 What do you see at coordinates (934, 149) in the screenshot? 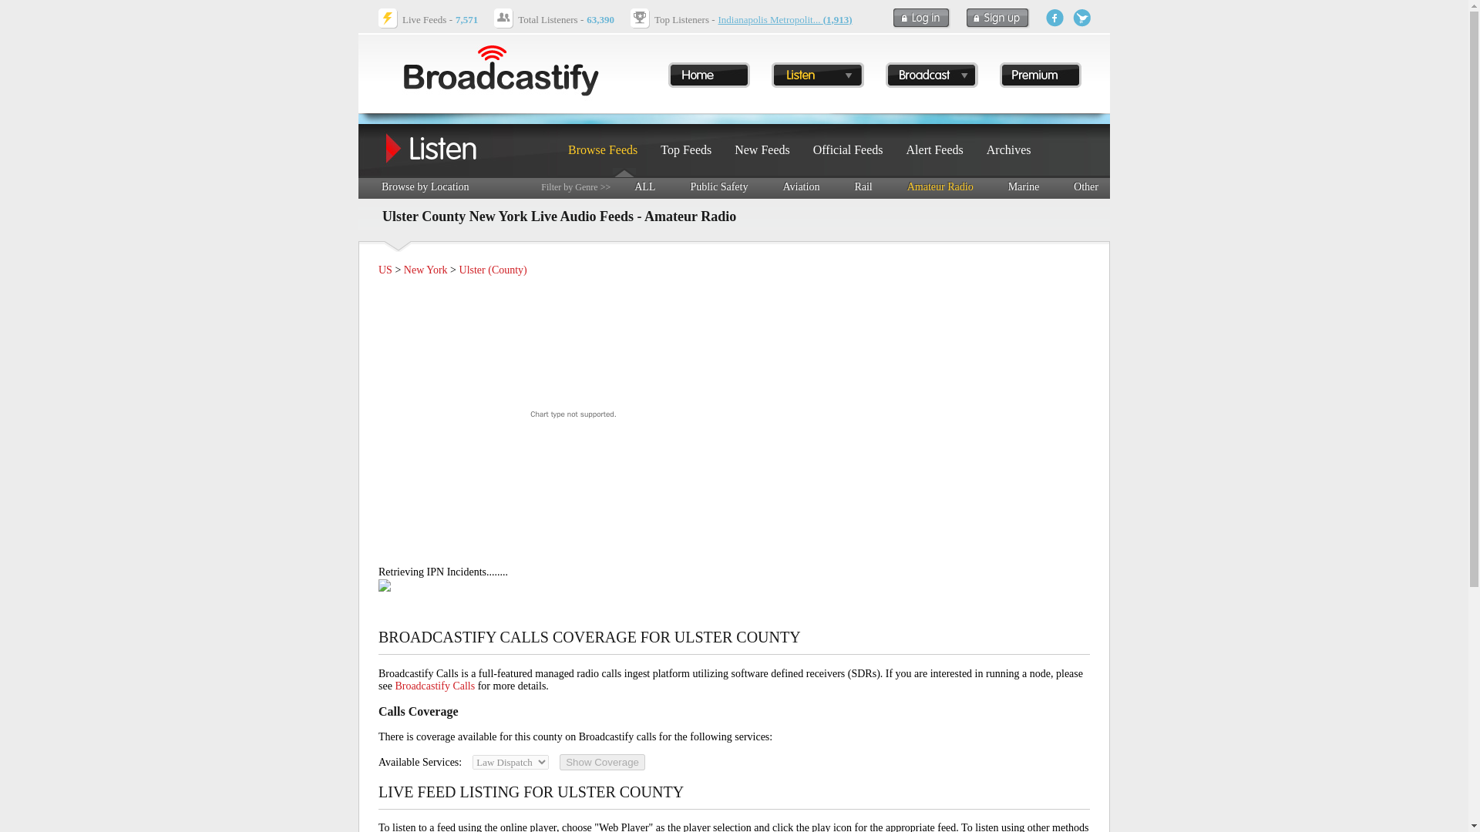
I see `Alert Feeds` at bounding box center [934, 149].